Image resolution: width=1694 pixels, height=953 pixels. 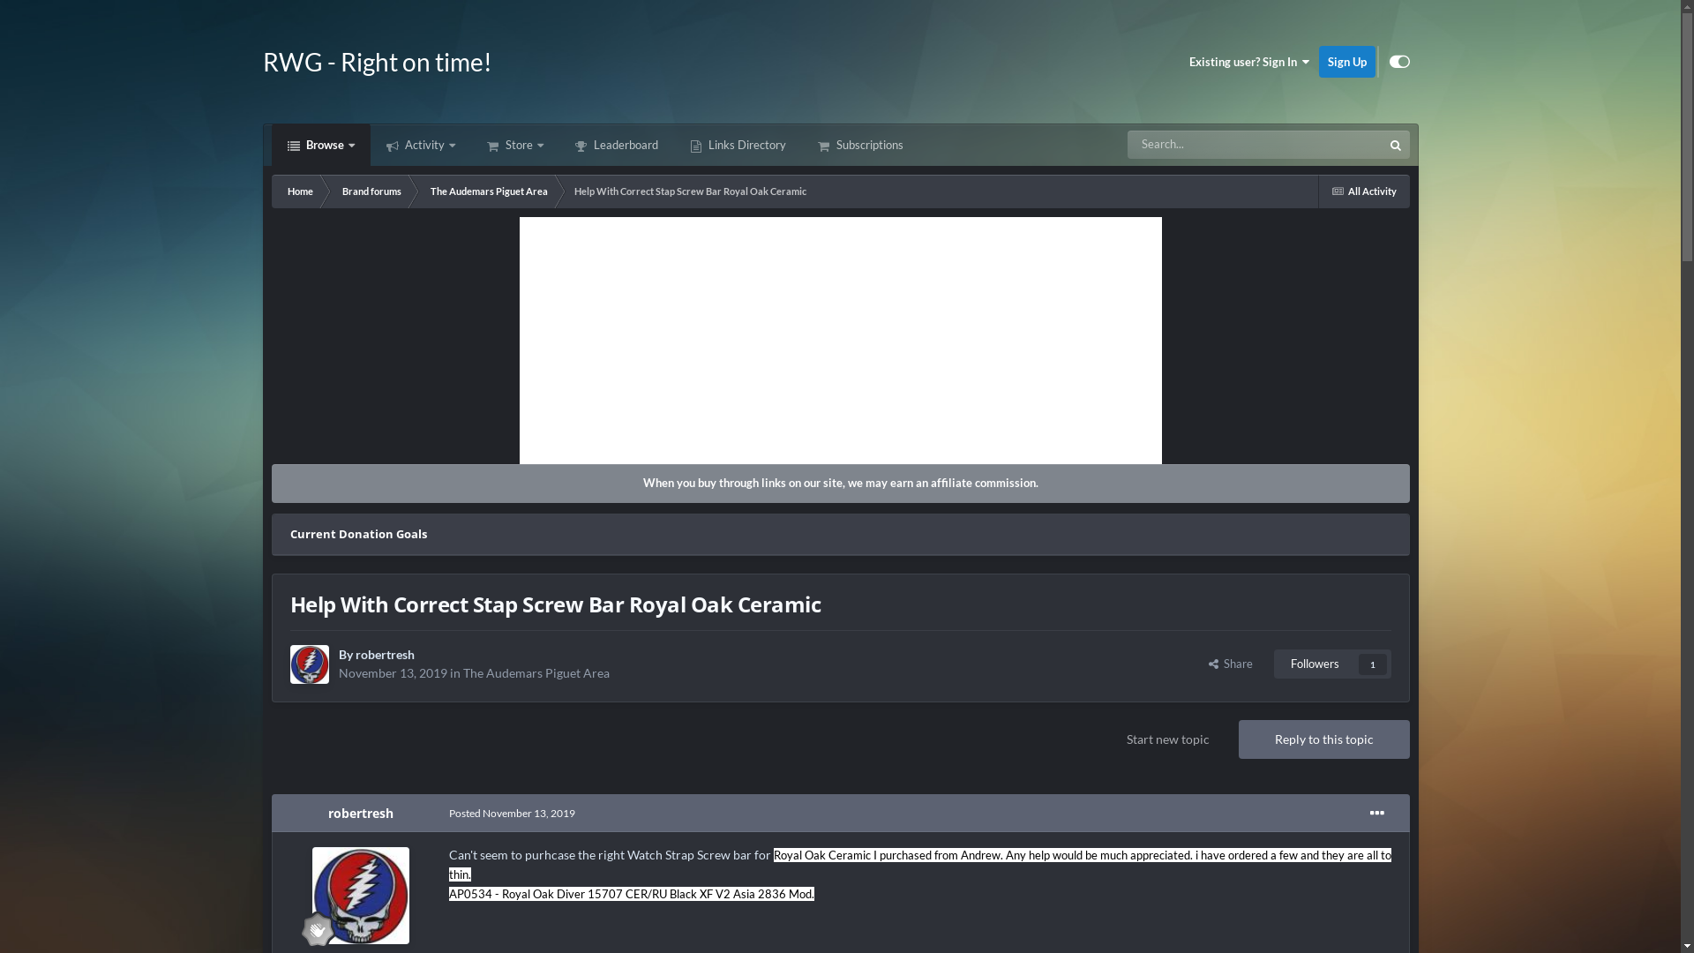 What do you see at coordinates (617, 145) in the screenshot?
I see `Leaderboard` at bounding box center [617, 145].